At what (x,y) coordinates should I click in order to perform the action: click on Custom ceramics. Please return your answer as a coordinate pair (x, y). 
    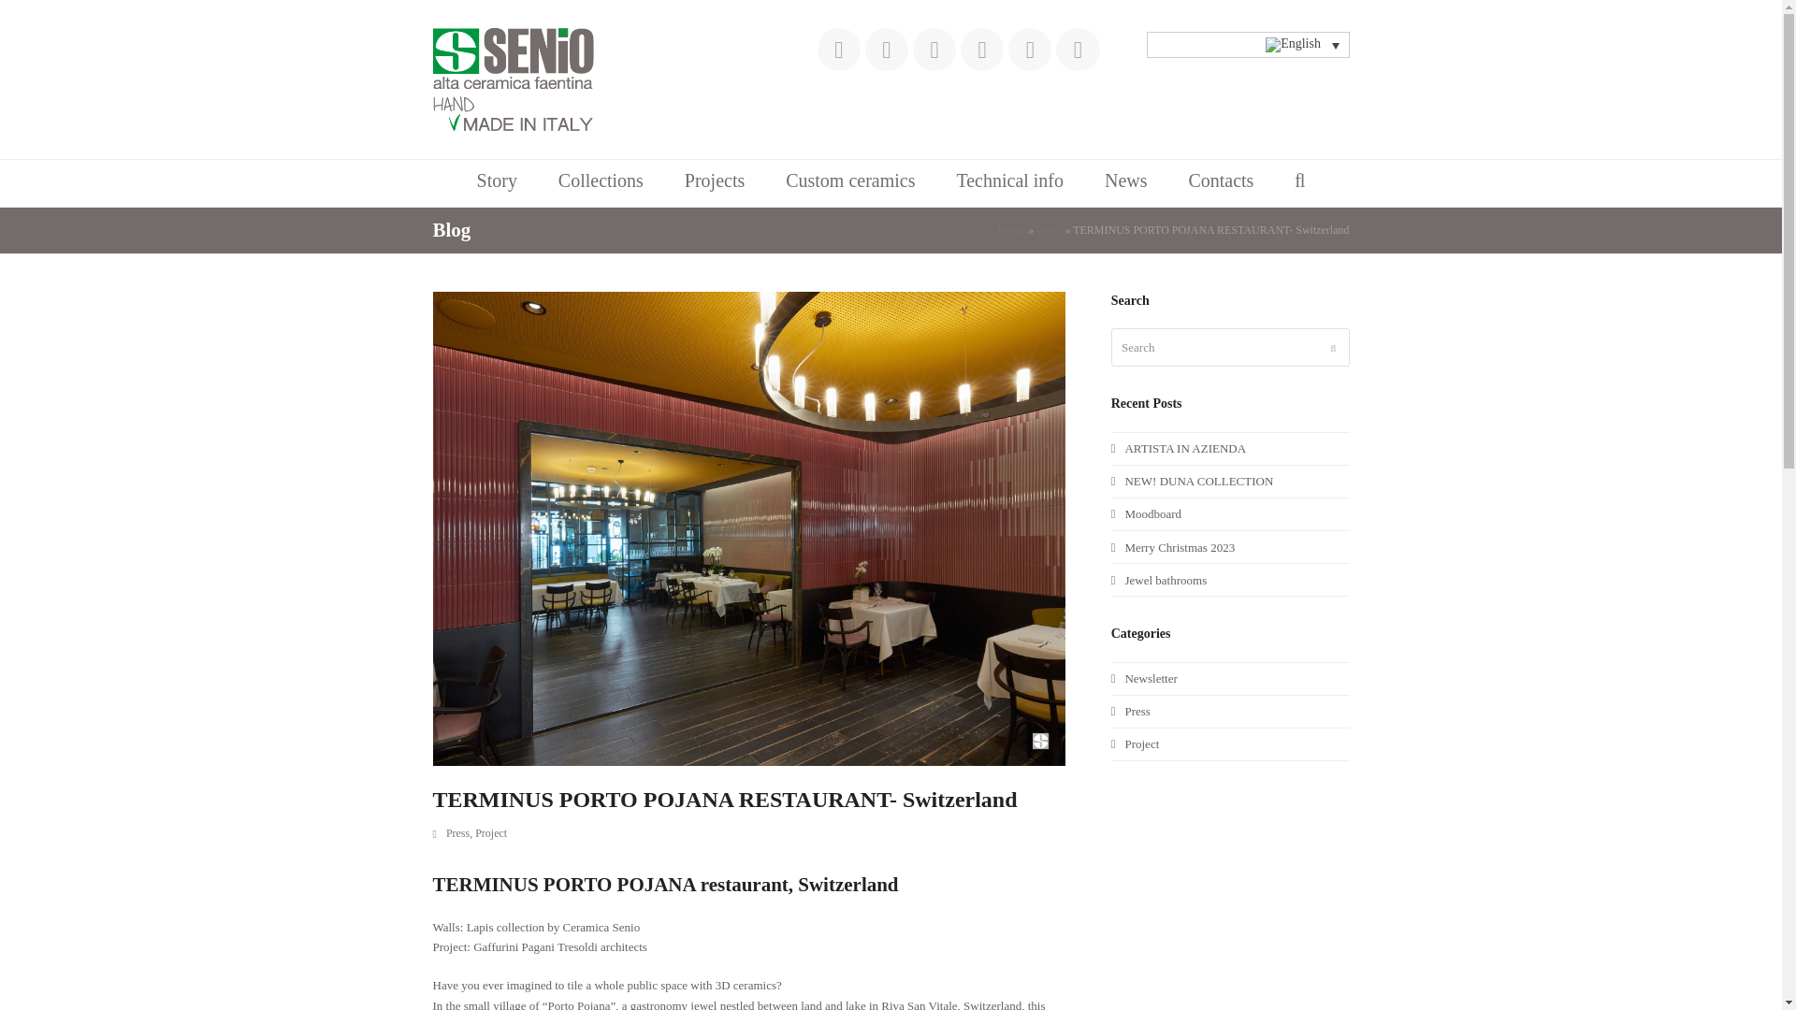
    Looking at the image, I should click on (849, 183).